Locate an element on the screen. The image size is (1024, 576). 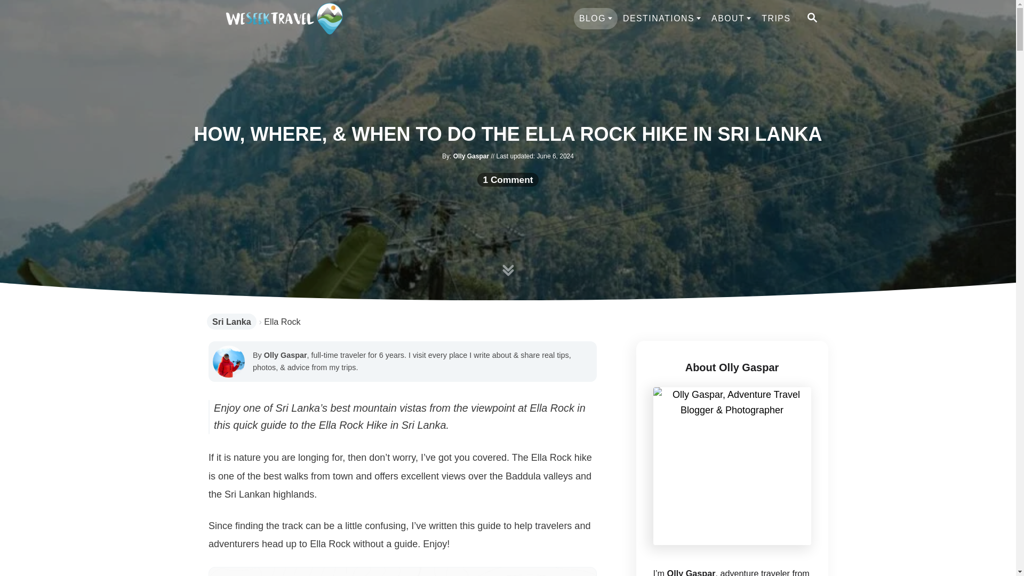
BLOG is located at coordinates (595, 19).